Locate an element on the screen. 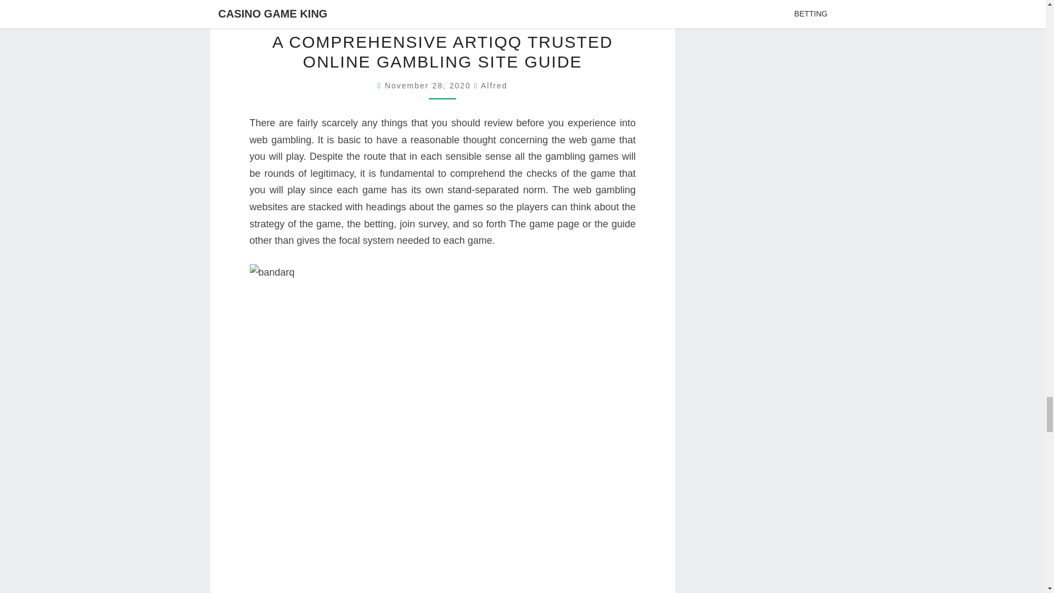  A COMPREHENSIVE ARTIQQ TRUSTED ONLINE GAMBLING SITE GUIDE is located at coordinates (442, 52).